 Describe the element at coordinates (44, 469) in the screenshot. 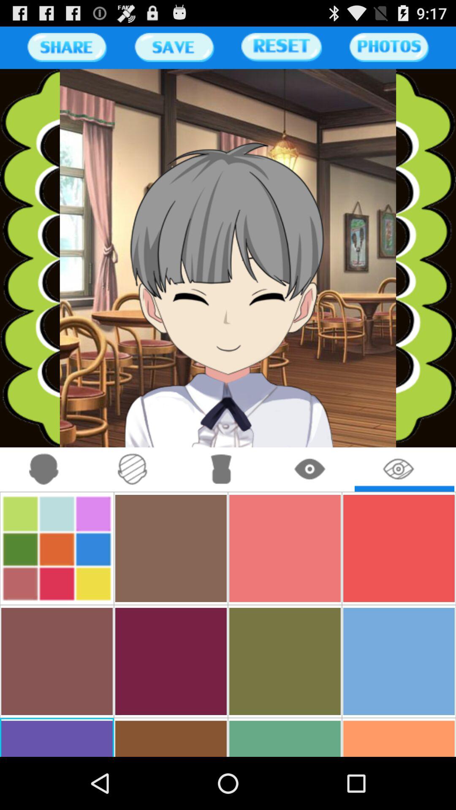

I see `select avatar` at that location.